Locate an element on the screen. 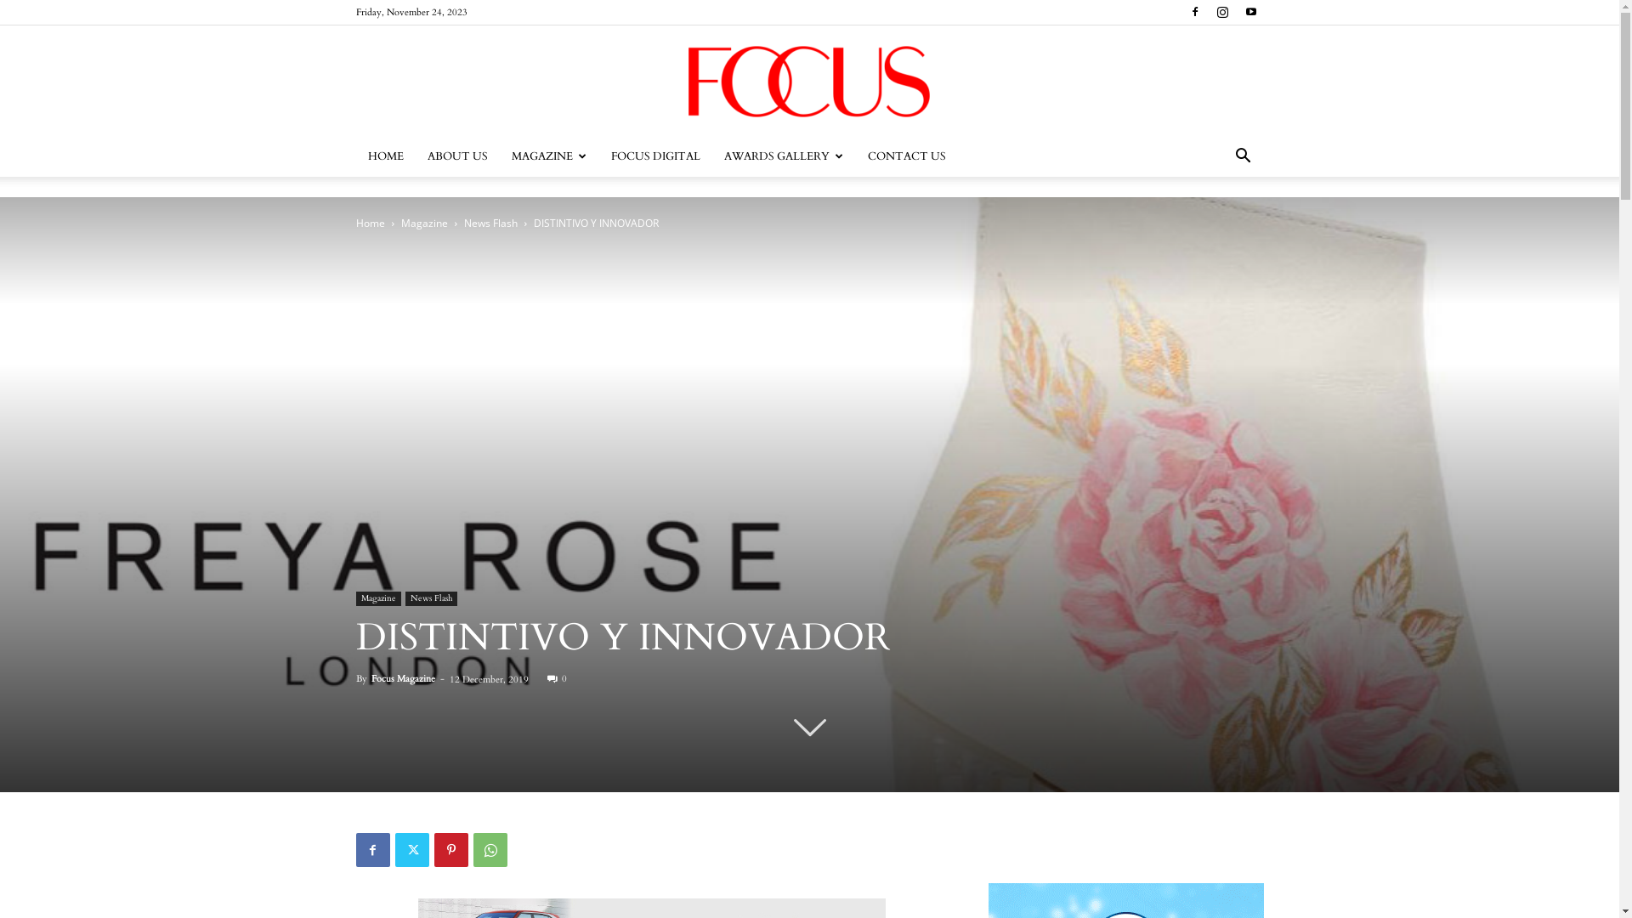 Image resolution: width=1632 pixels, height=918 pixels. 0 is located at coordinates (558, 678).